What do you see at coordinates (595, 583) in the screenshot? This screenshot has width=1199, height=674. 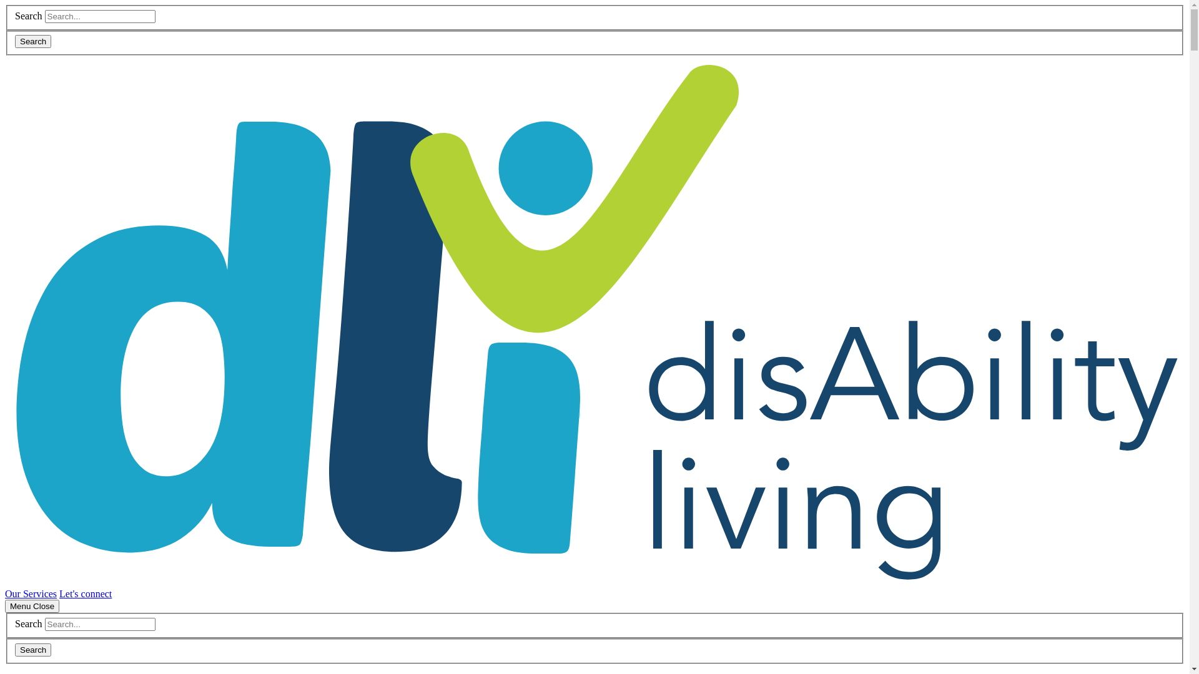 I see `disAbility Living` at bounding box center [595, 583].